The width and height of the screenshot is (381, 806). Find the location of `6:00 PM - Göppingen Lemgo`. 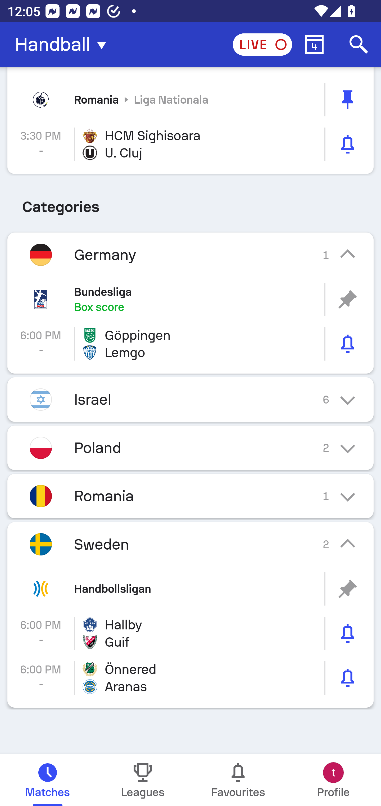

6:00 PM - Göppingen Lemgo is located at coordinates (190, 344).